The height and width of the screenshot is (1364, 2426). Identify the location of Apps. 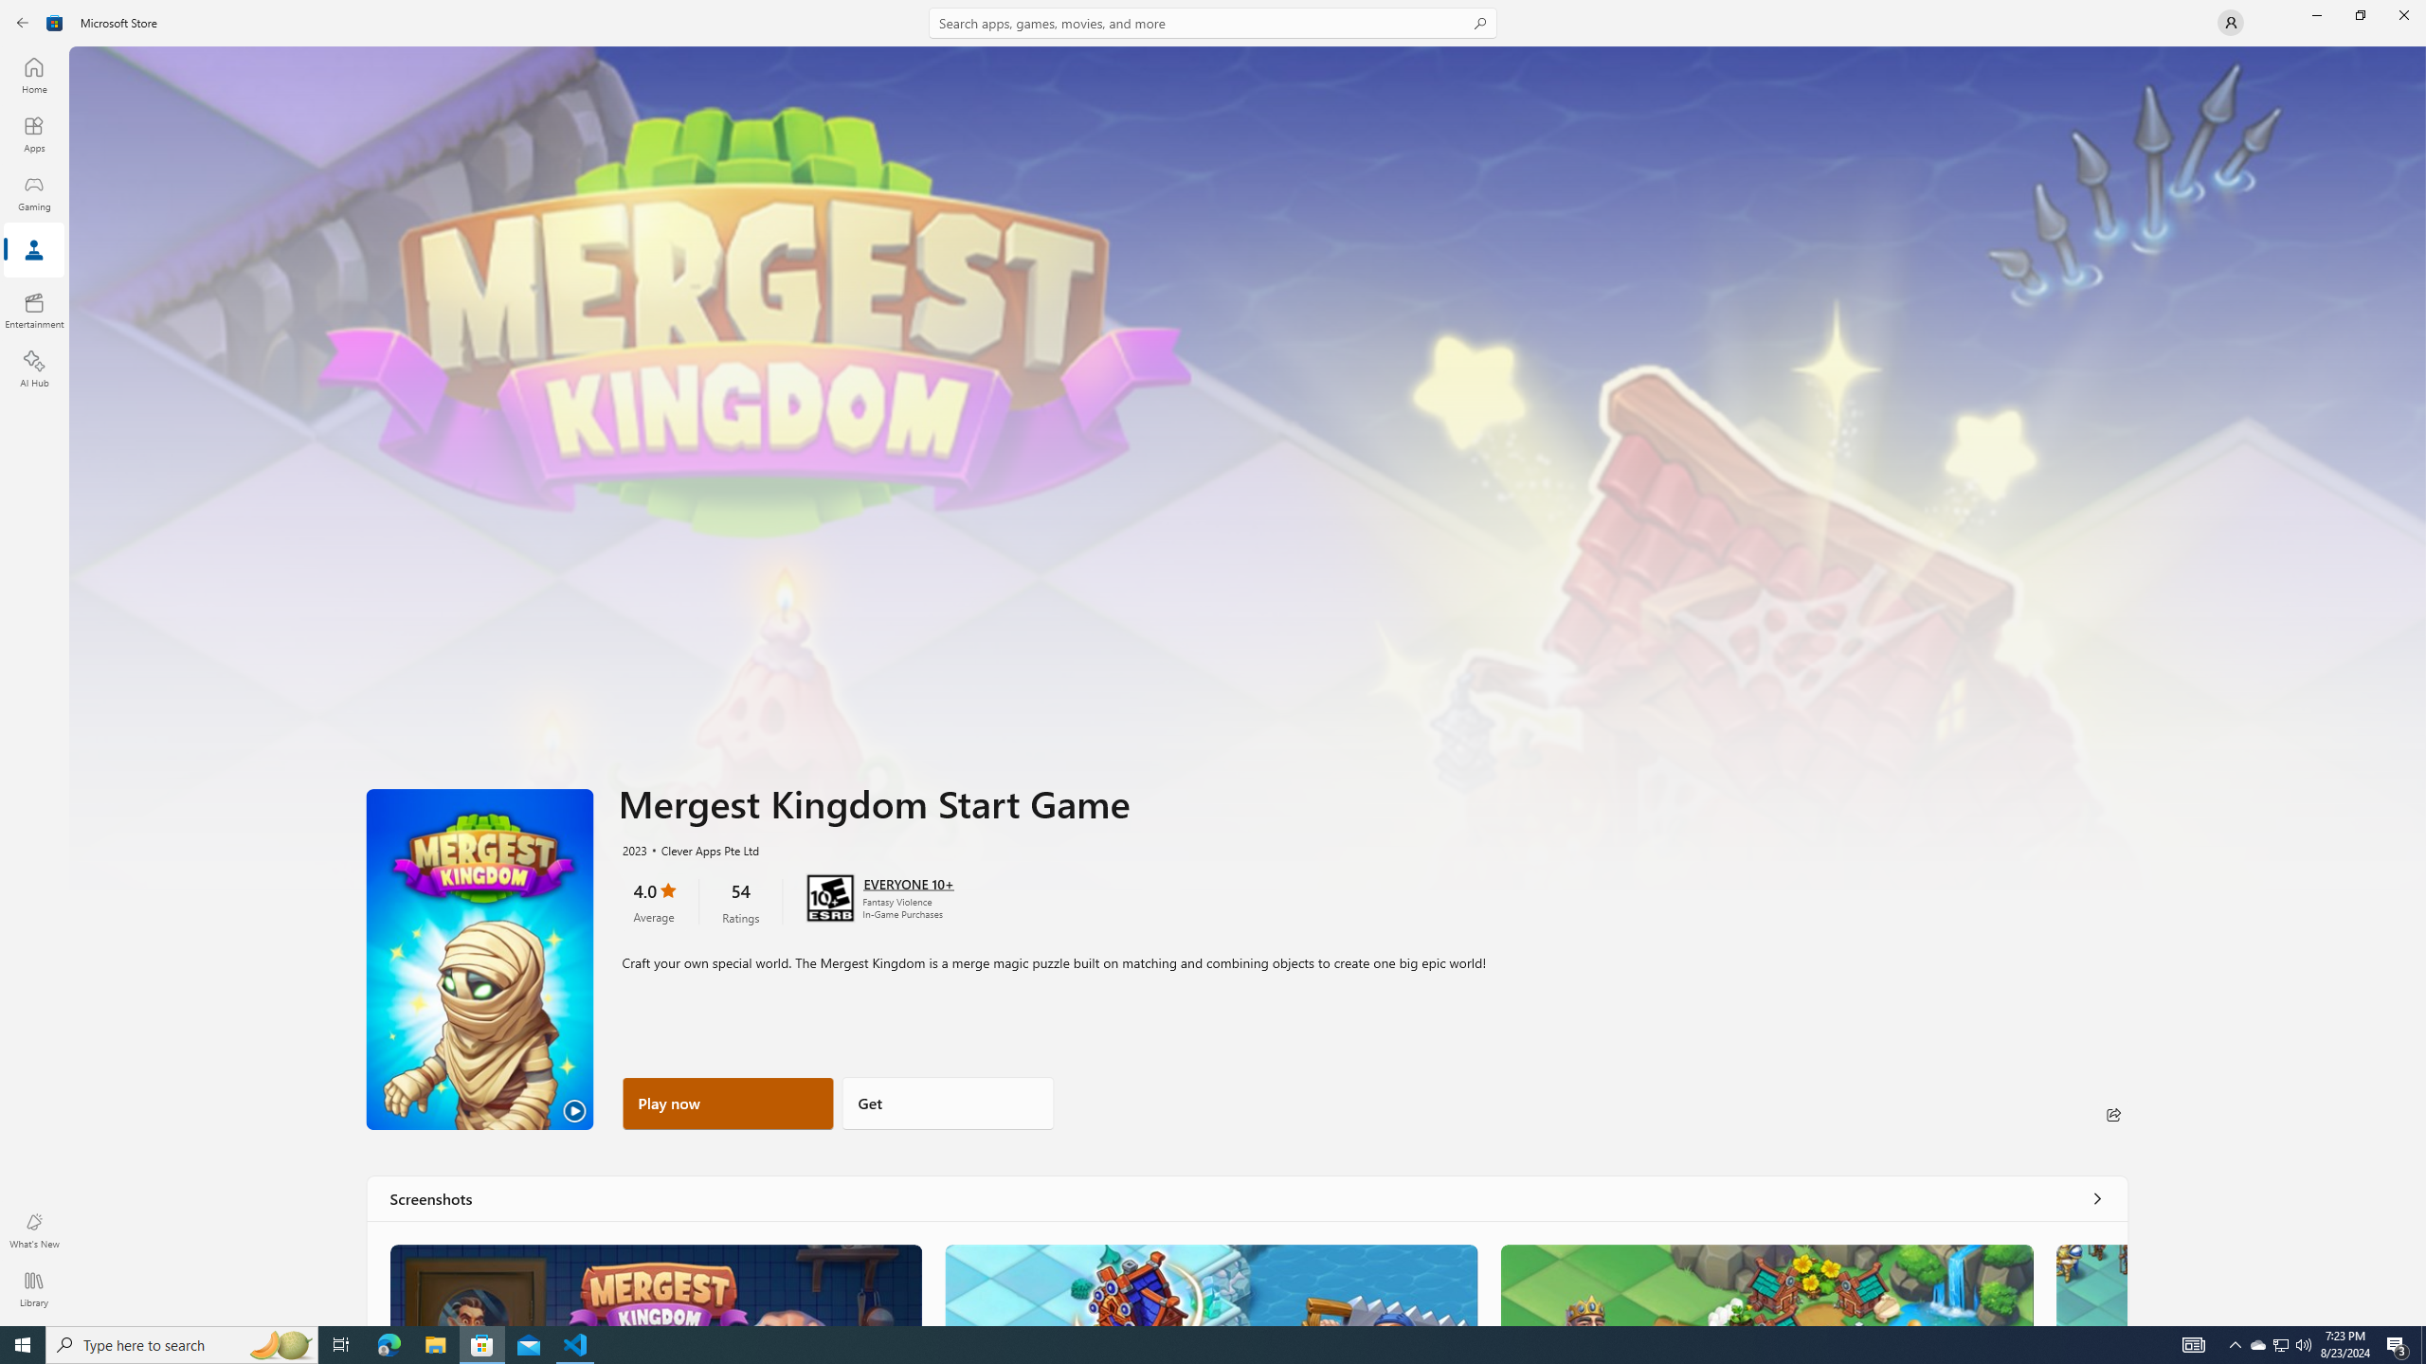
(34, 134).